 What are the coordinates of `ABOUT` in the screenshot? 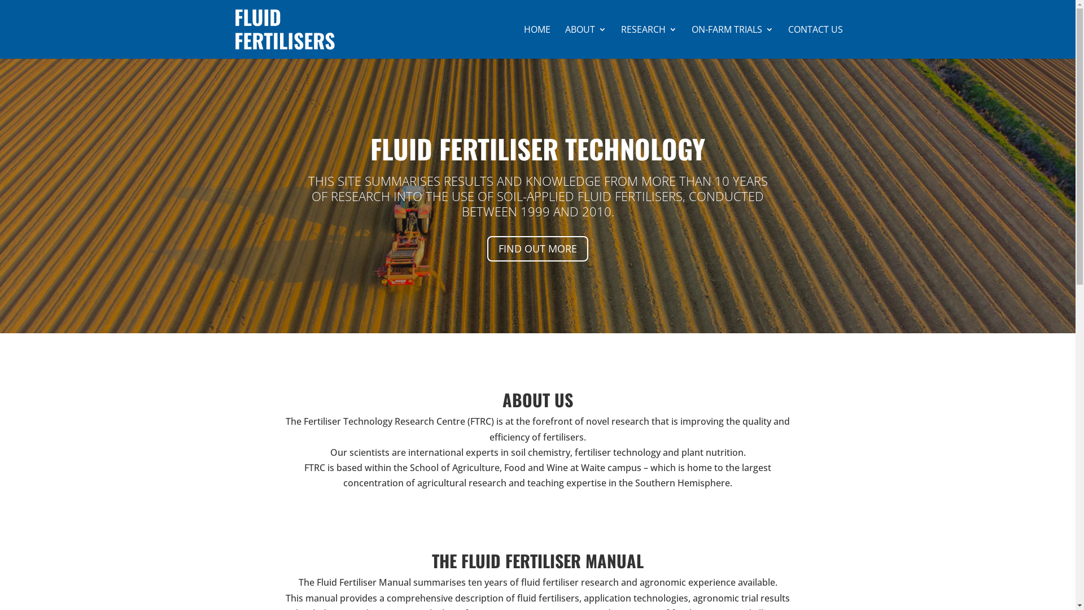 It's located at (585, 42).